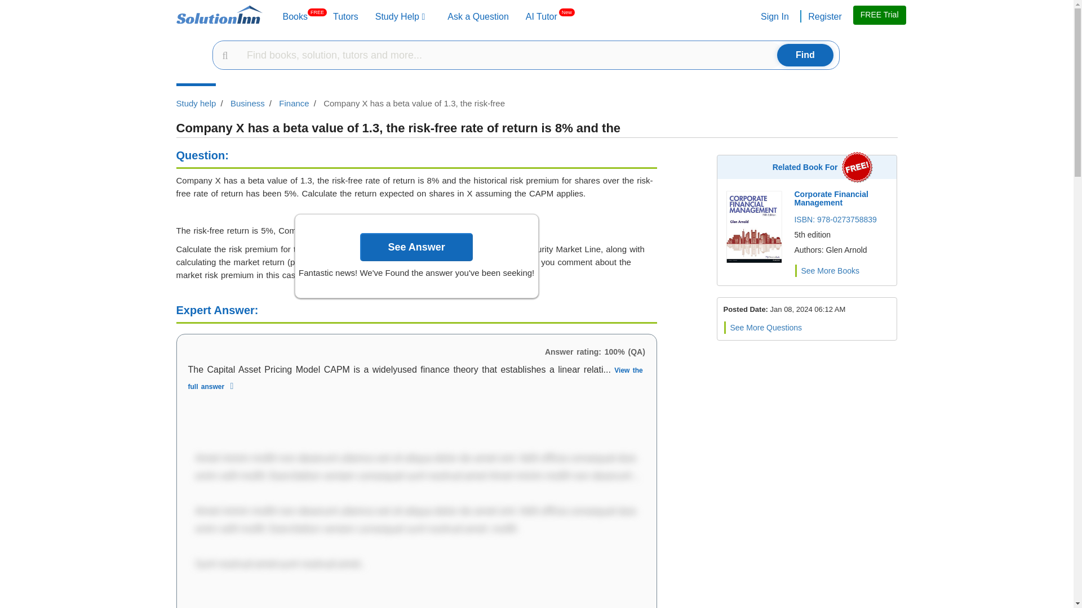 The image size is (1082, 608). I want to click on Sign In, so click(773, 18).